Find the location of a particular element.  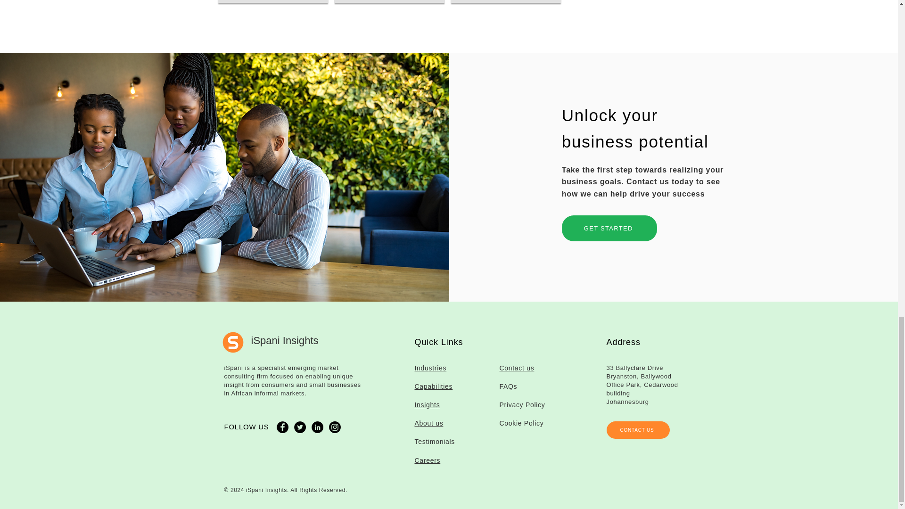

Contact us is located at coordinates (517, 368).